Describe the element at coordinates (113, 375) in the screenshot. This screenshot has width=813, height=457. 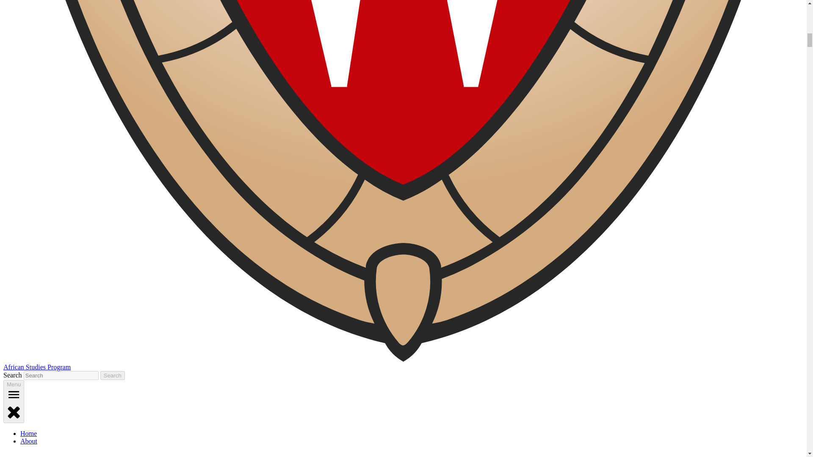
I see `Search` at that location.